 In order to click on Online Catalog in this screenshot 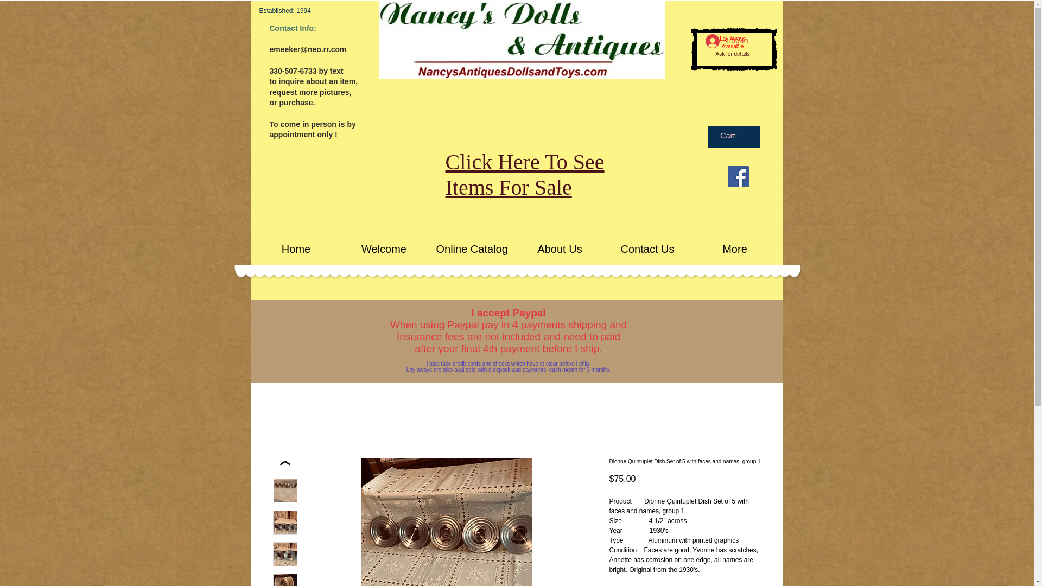, I will do `click(471, 249)`.